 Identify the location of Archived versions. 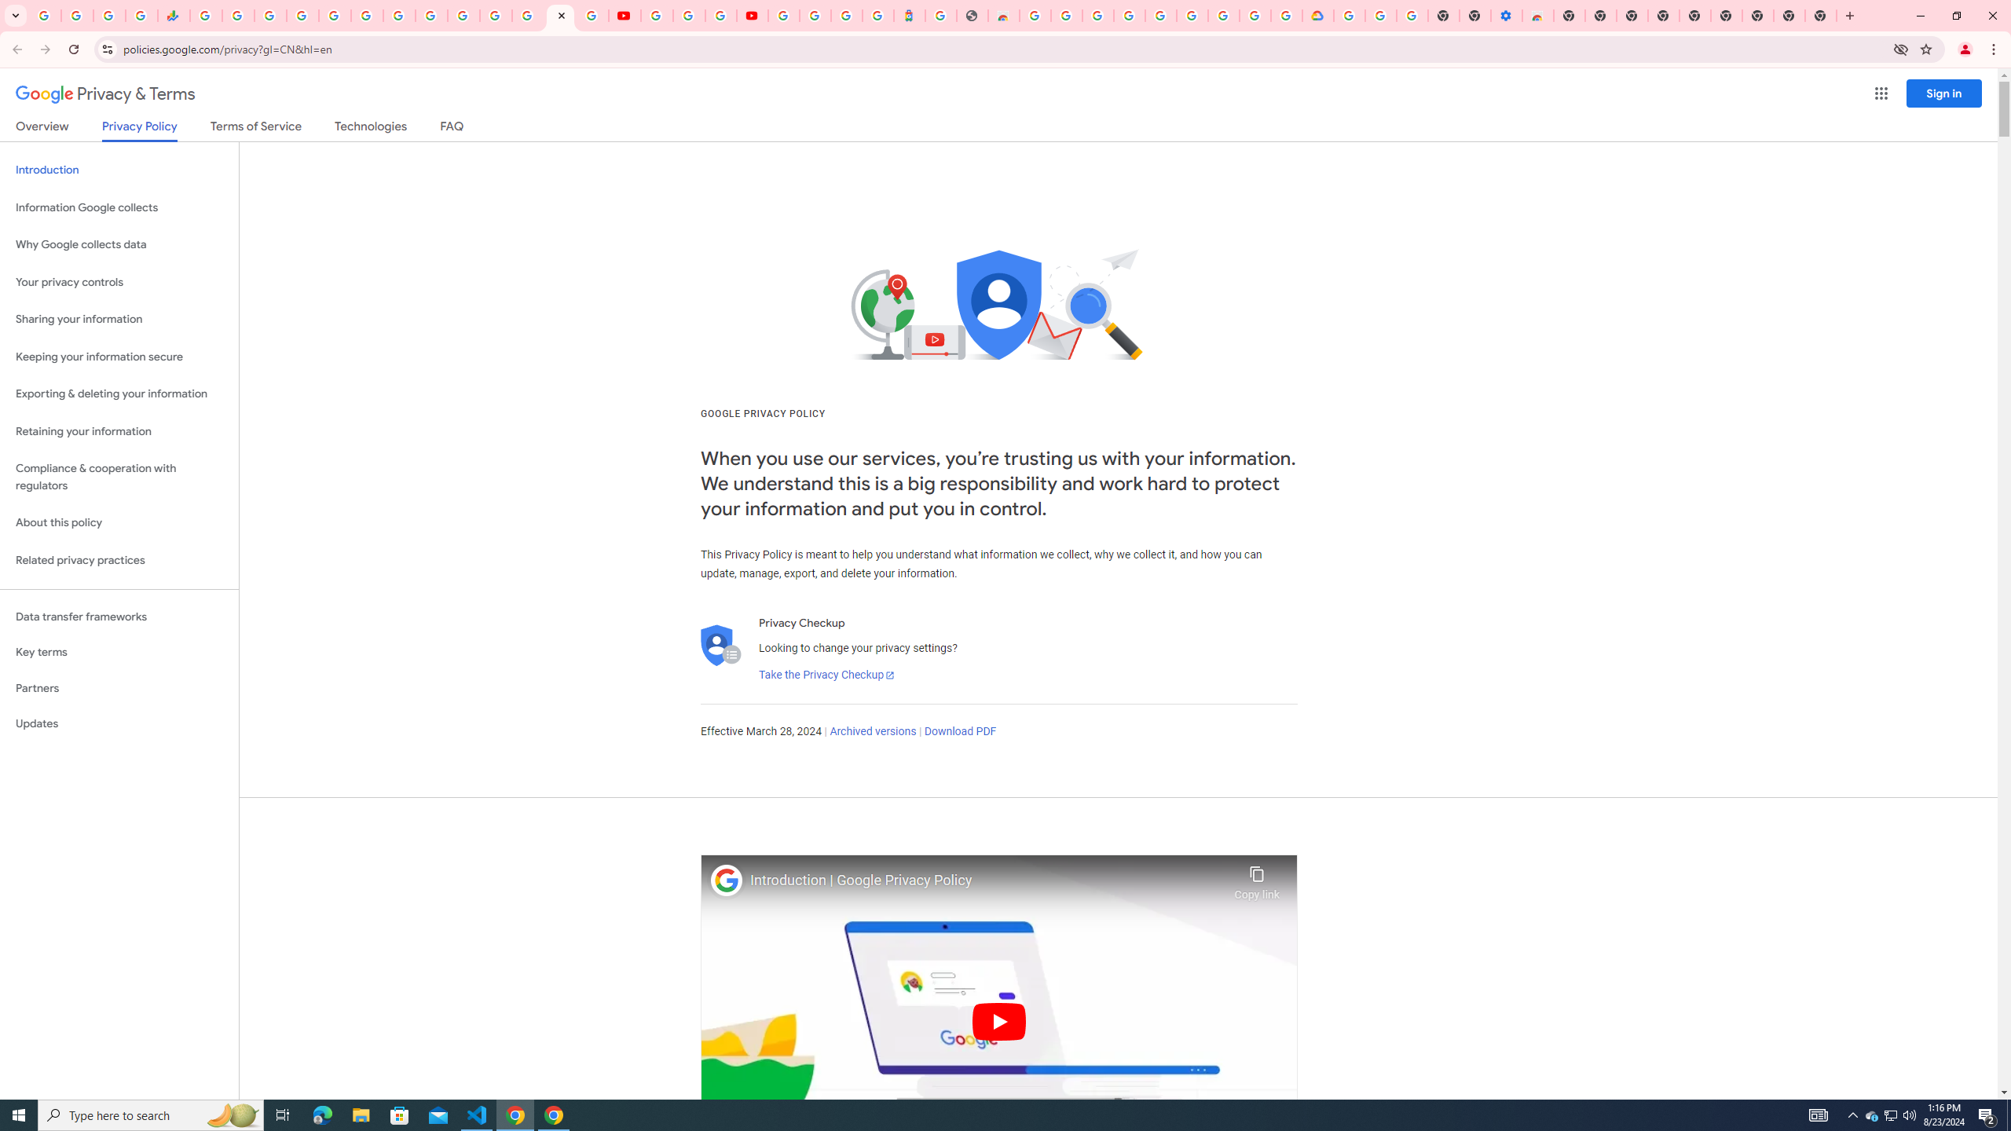
(872, 732).